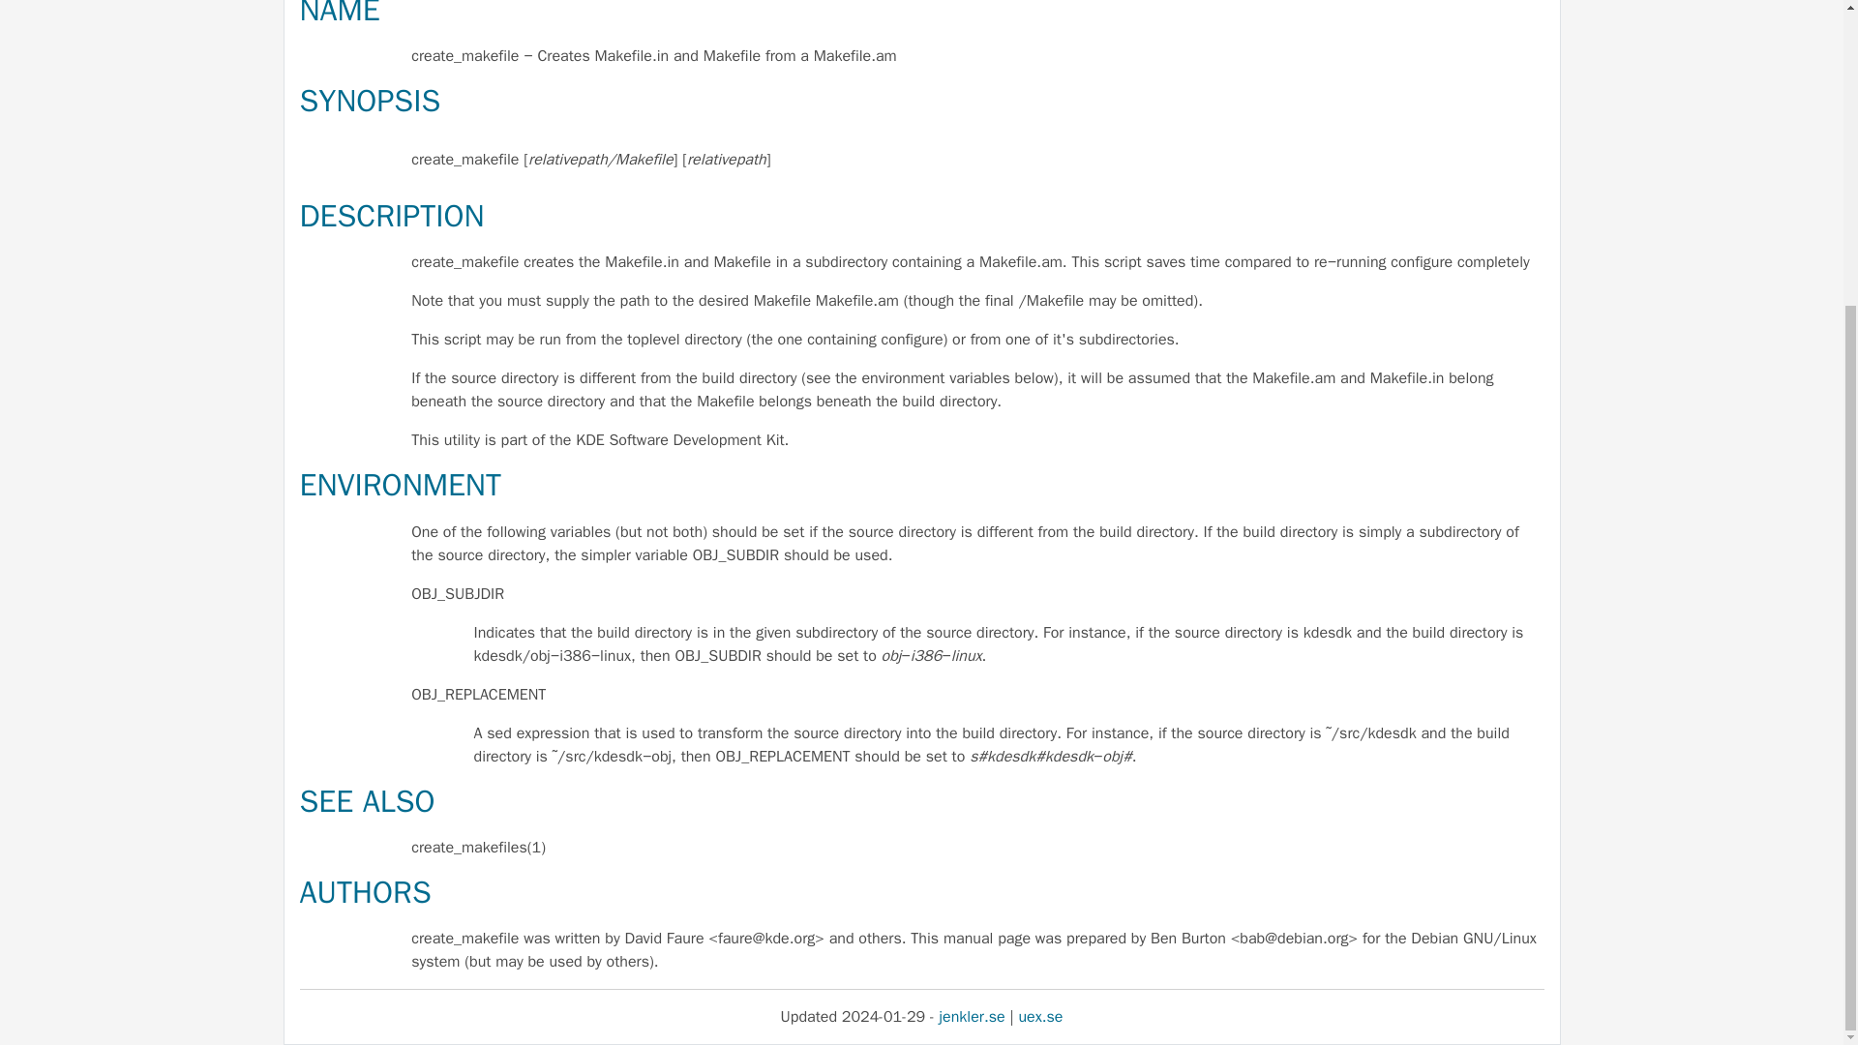 This screenshot has width=1858, height=1045. I want to click on User EXperience, so click(1040, 1016).